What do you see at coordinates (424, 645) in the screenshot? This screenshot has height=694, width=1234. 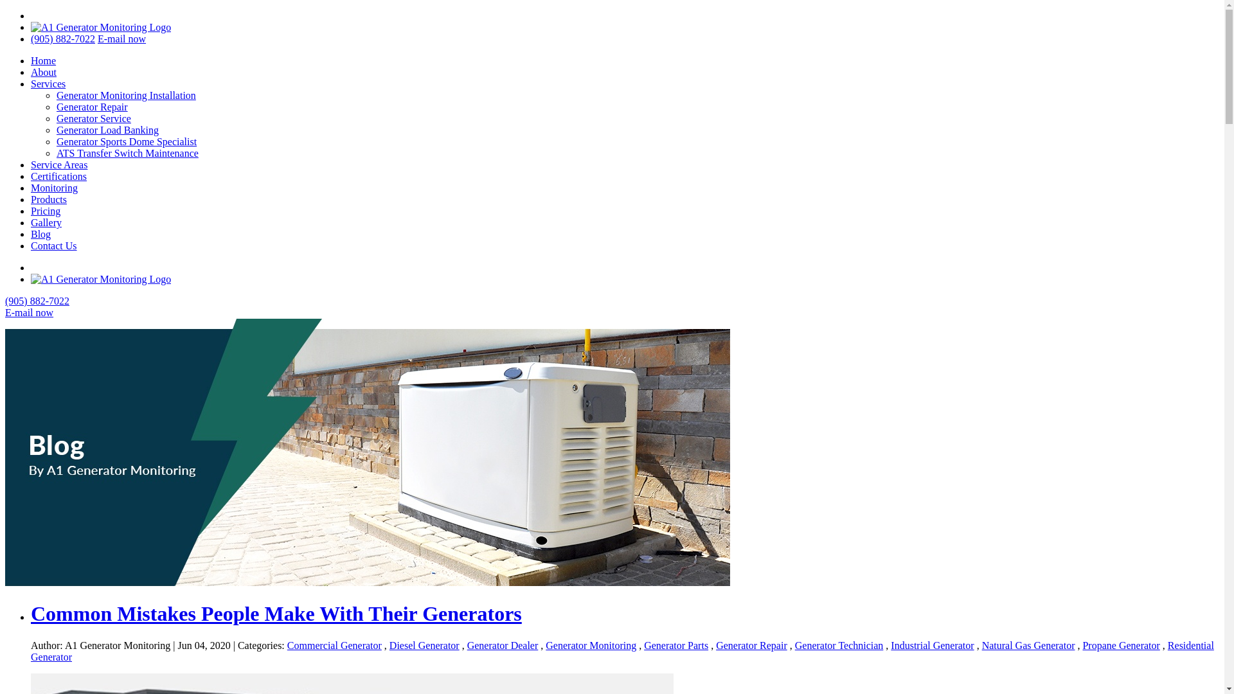 I see `Diesel Generator` at bounding box center [424, 645].